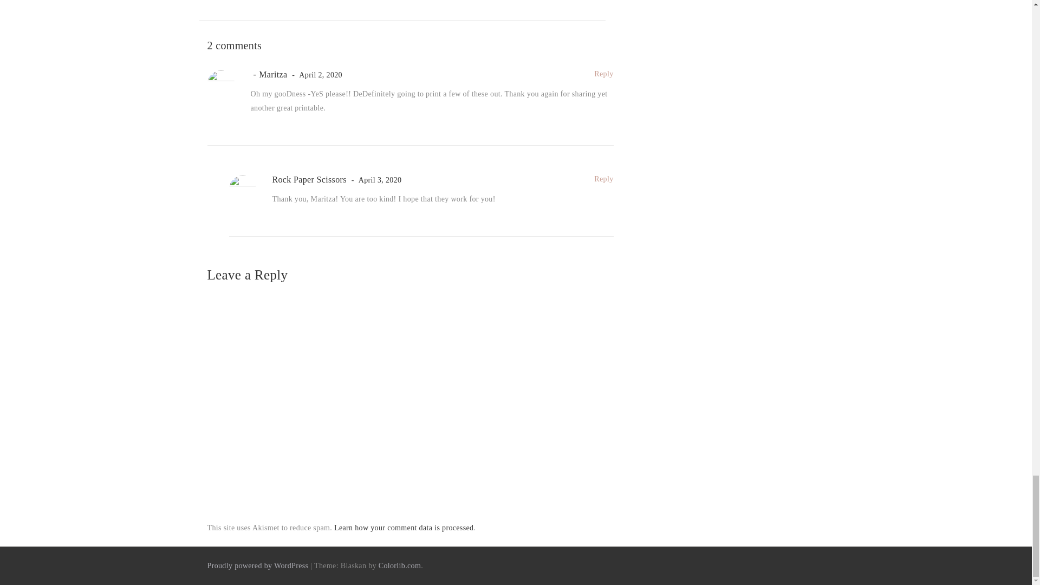 This screenshot has height=585, width=1040. Describe the element at coordinates (315, 75) in the screenshot. I see `April 2, 2020` at that location.